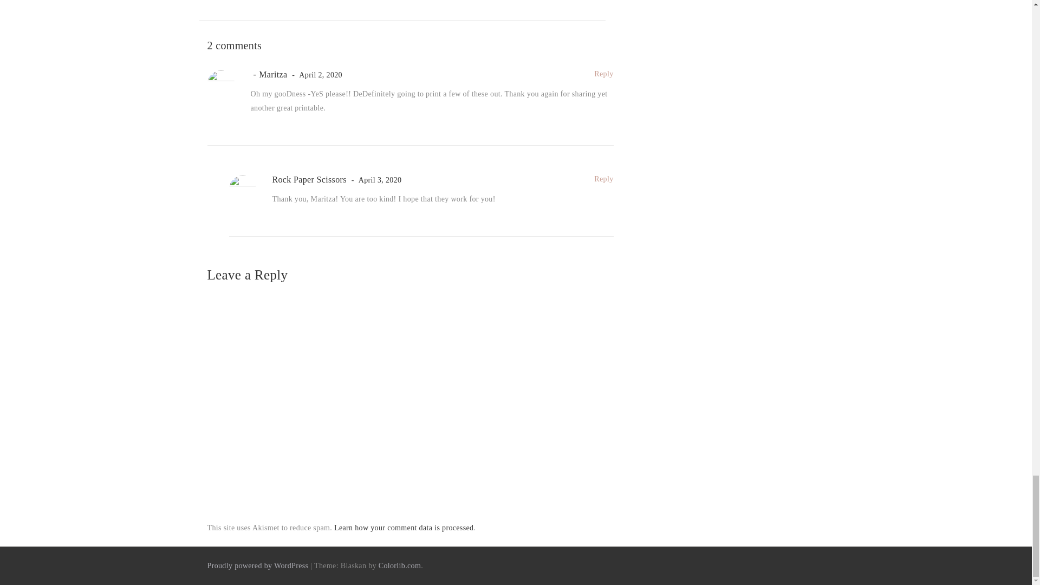 This screenshot has height=585, width=1040. Describe the element at coordinates (315, 75) in the screenshot. I see `April 2, 2020` at that location.